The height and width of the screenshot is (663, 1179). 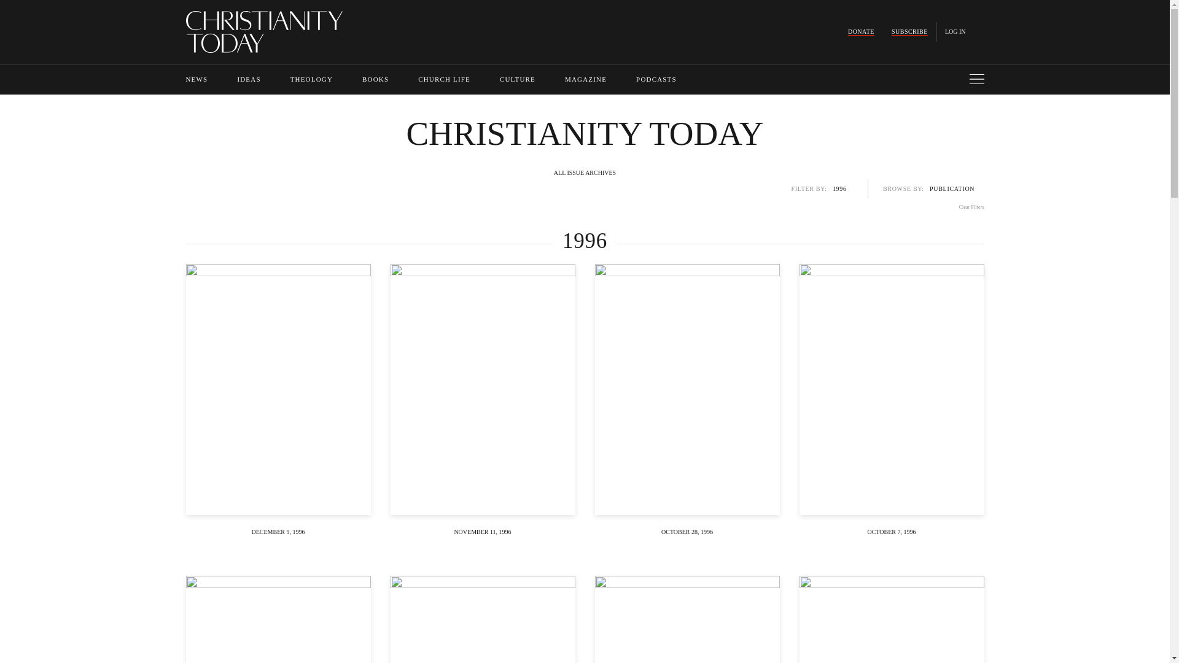 What do you see at coordinates (311, 79) in the screenshot?
I see `THEOLOGY` at bounding box center [311, 79].